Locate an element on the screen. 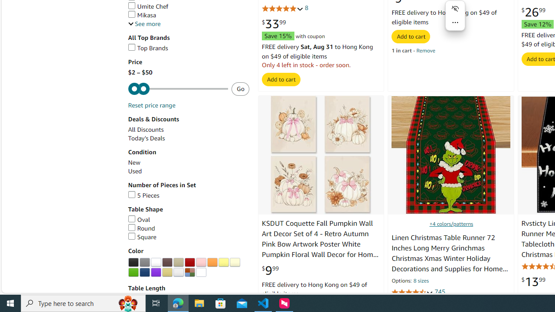  Maximum is located at coordinates (178, 89).